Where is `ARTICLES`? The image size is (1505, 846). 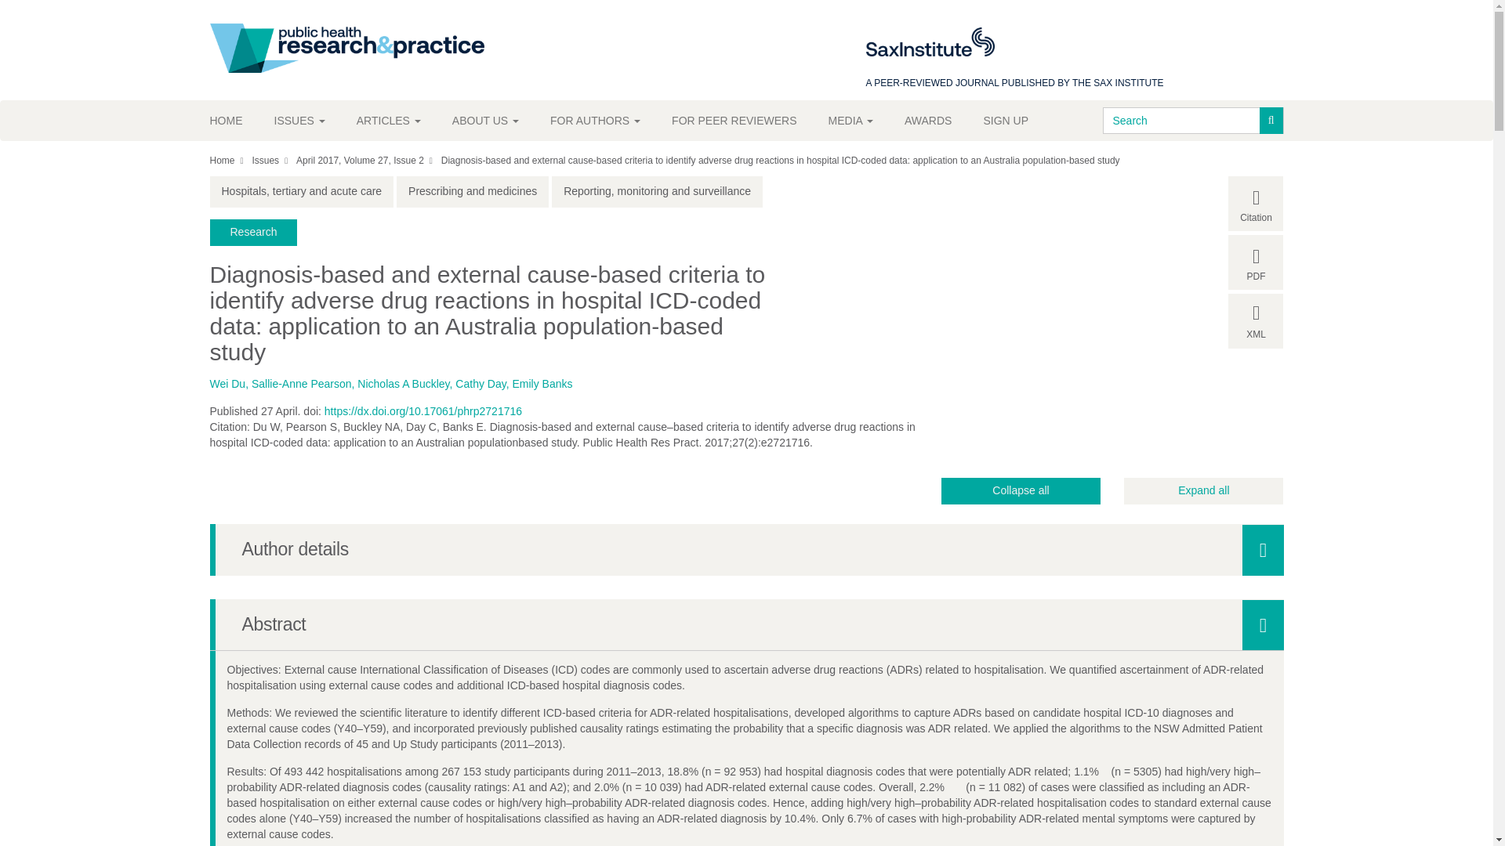 ARTICLES is located at coordinates (389, 121).